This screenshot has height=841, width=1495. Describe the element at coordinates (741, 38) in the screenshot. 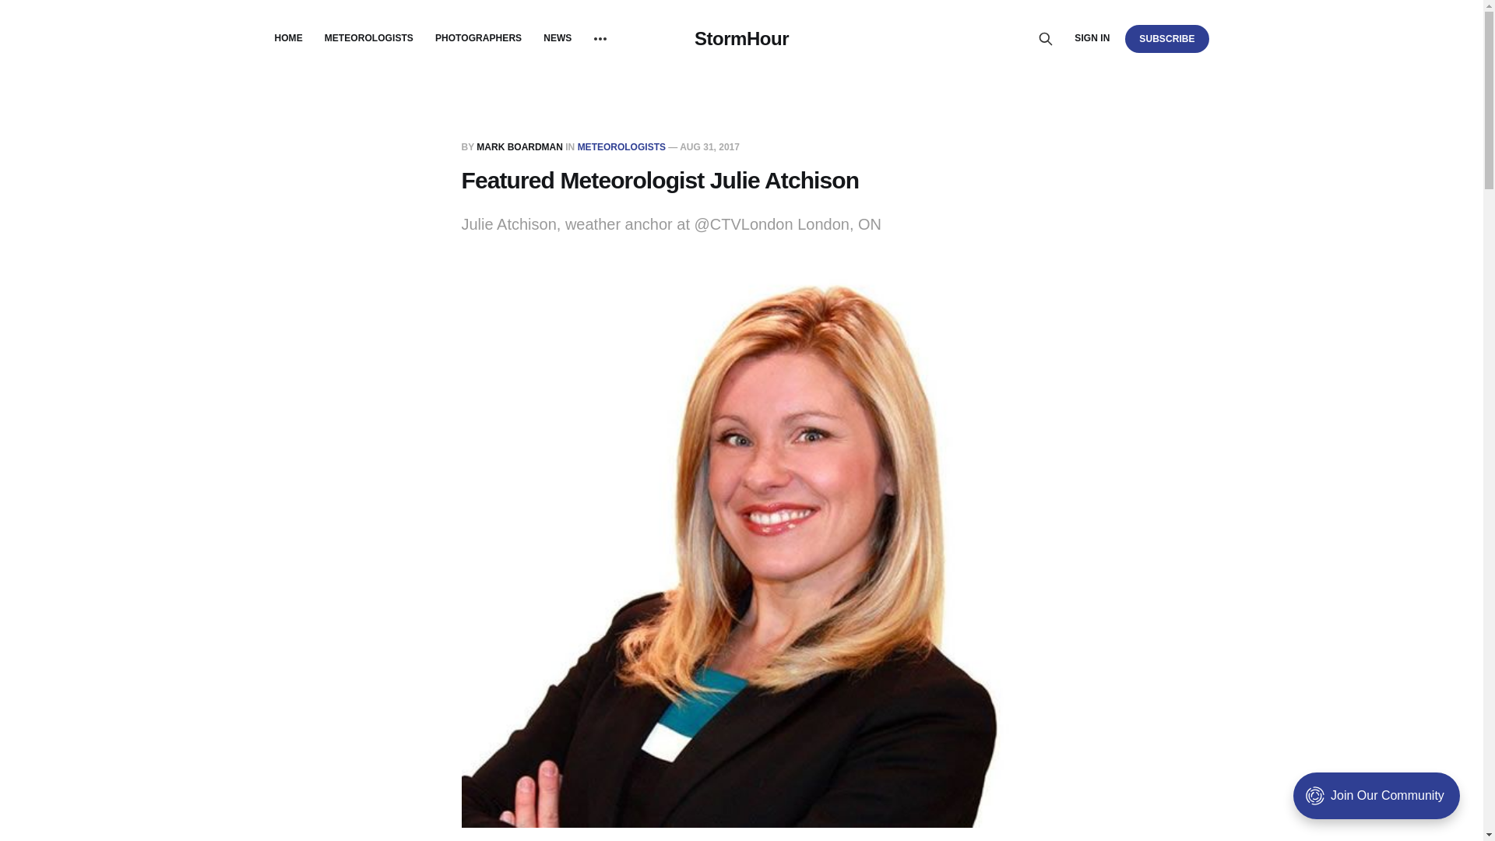

I see `StormHour` at that location.